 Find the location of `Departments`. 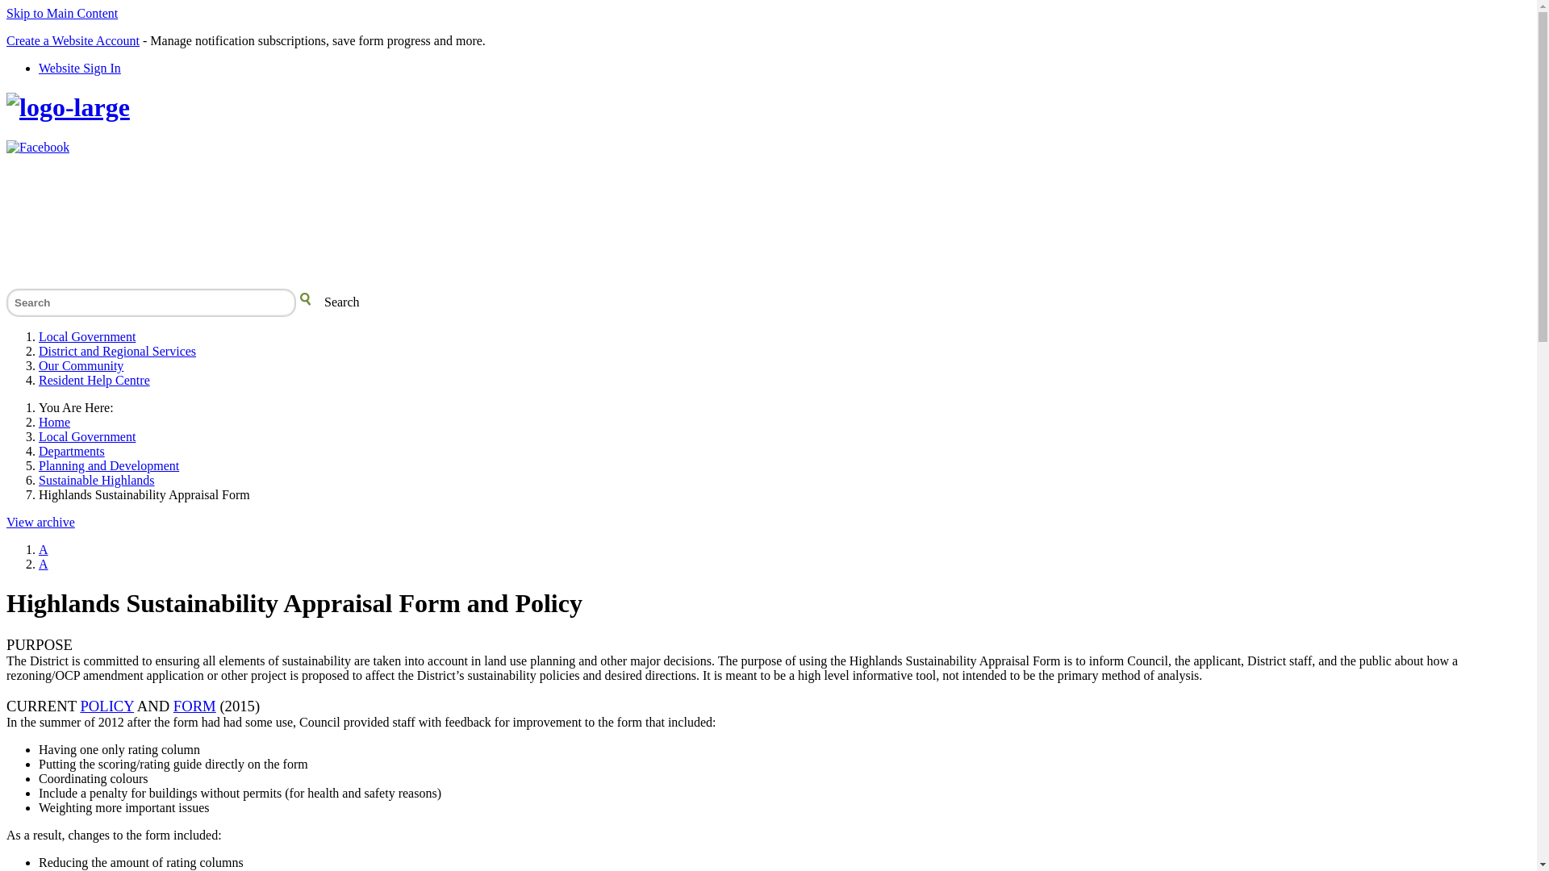

Departments is located at coordinates (72, 452).